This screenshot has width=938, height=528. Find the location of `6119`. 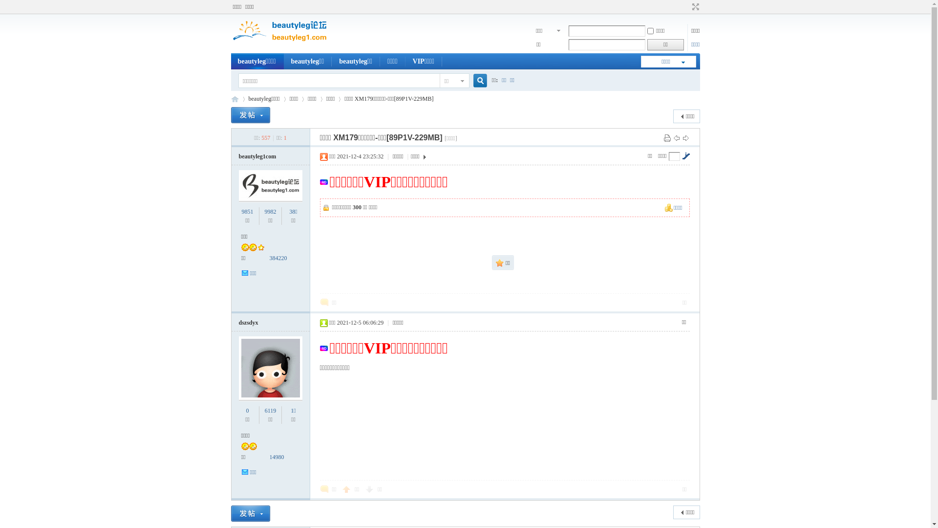

6119 is located at coordinates (271, 411).